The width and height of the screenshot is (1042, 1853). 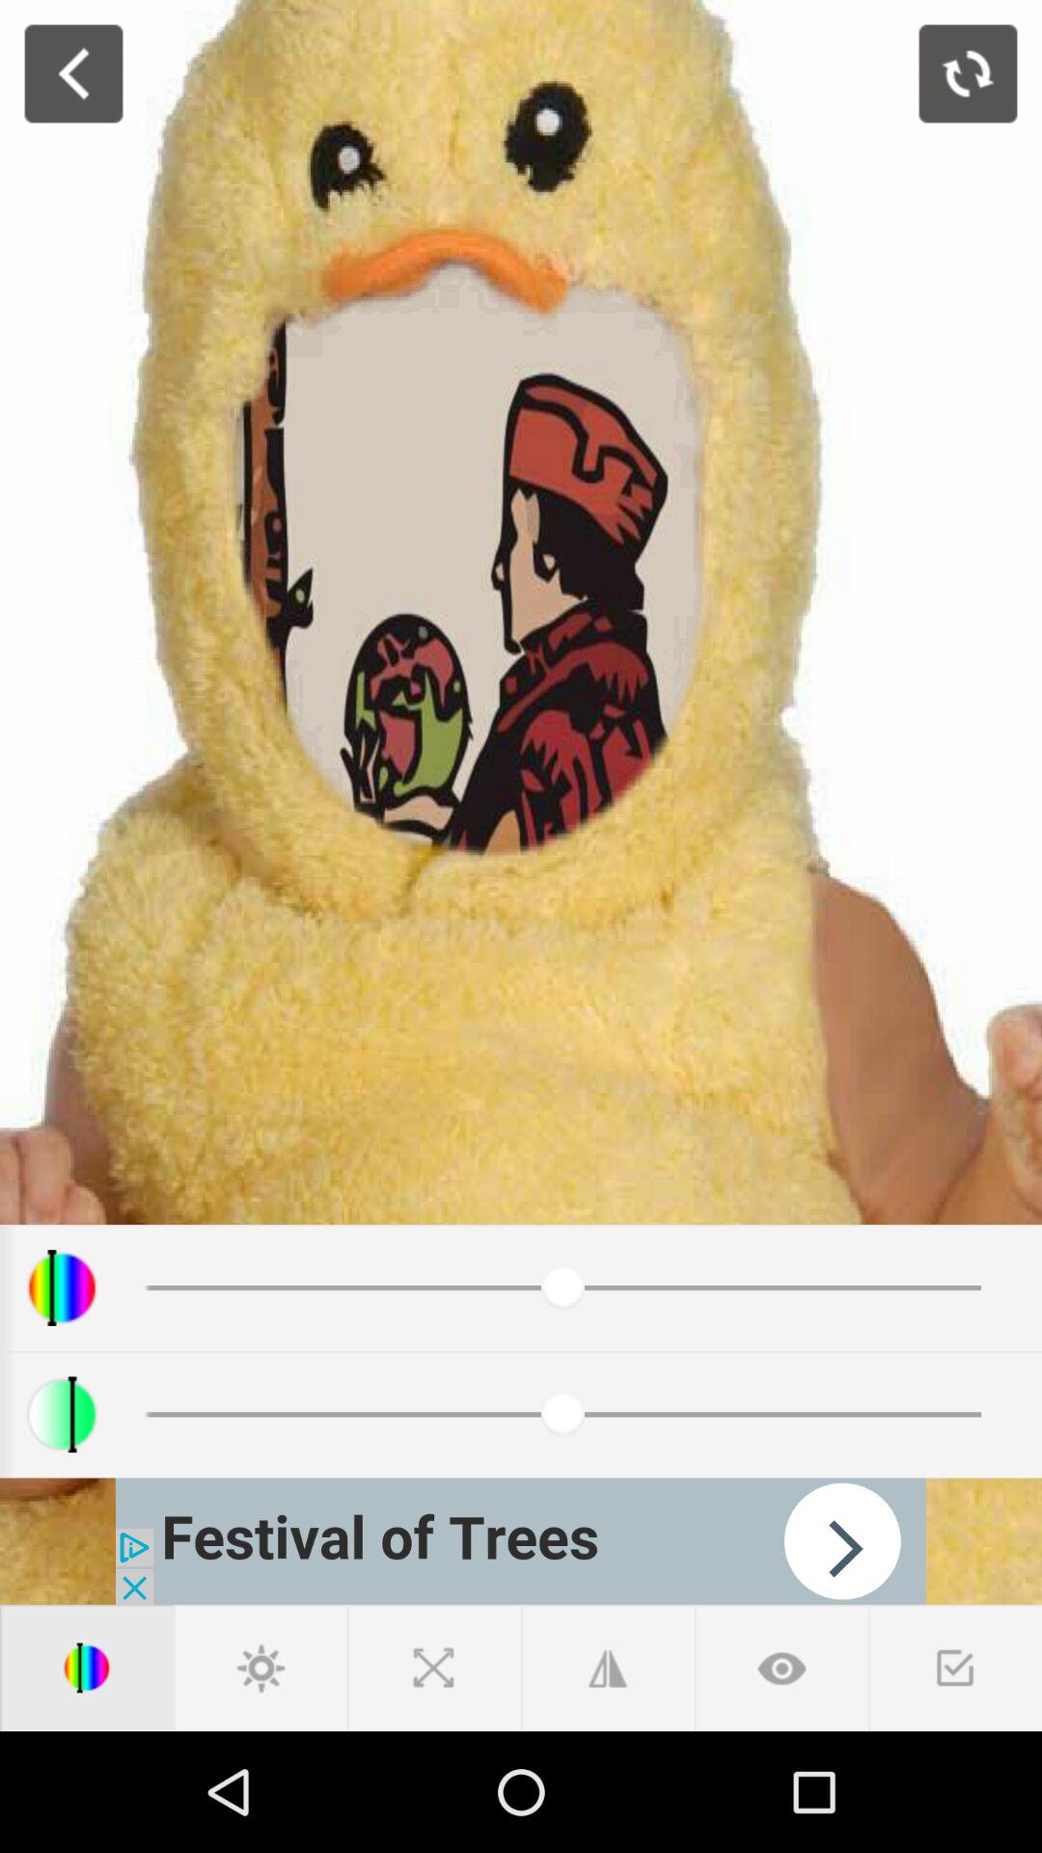 I want to click on select to approve, so click(x=955, y=1668).